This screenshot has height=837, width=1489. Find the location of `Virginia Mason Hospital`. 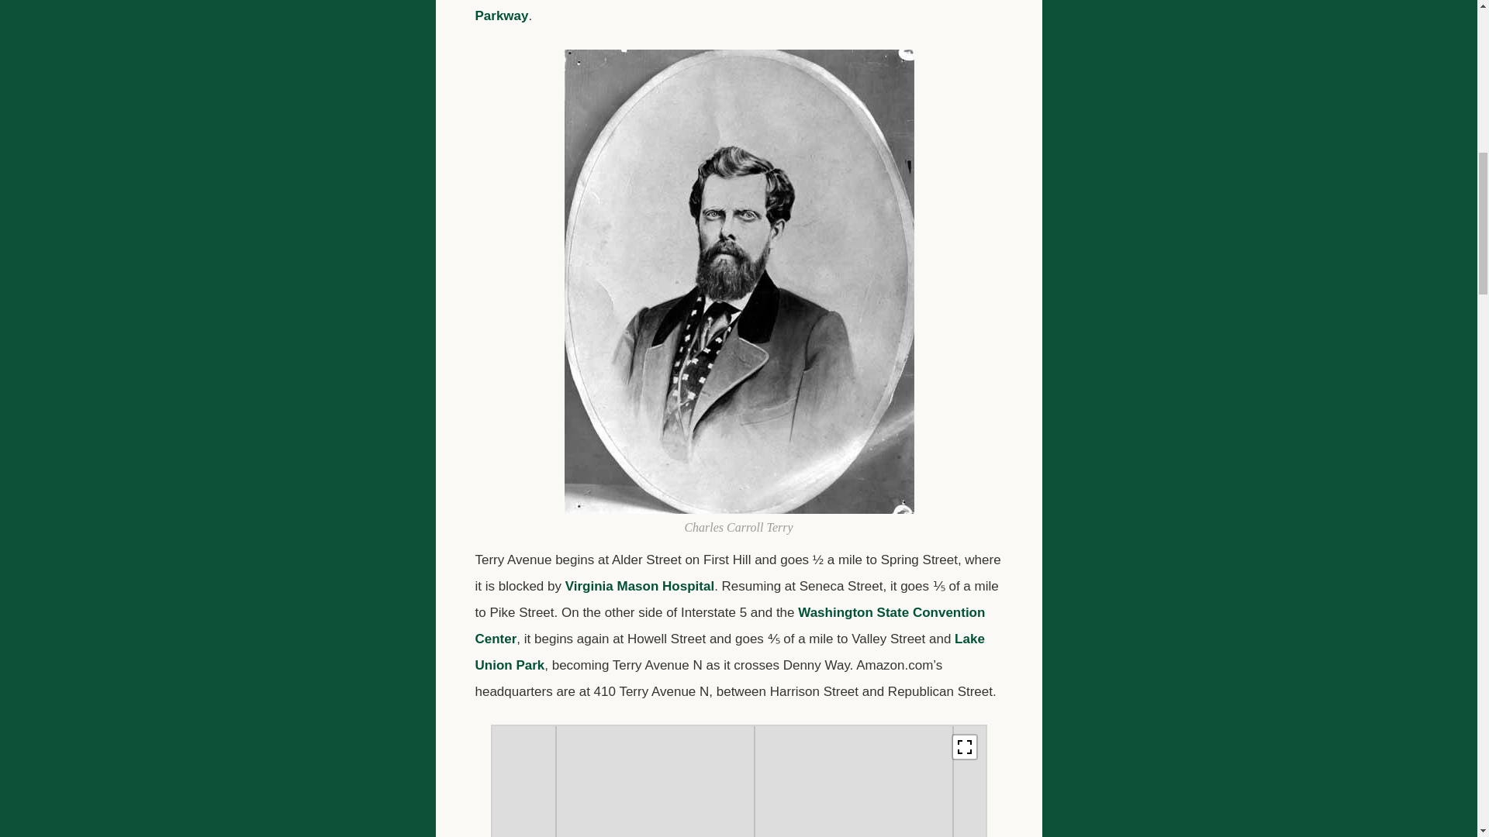

Virginia Mason Hospital is located at coordinates (640, 586).